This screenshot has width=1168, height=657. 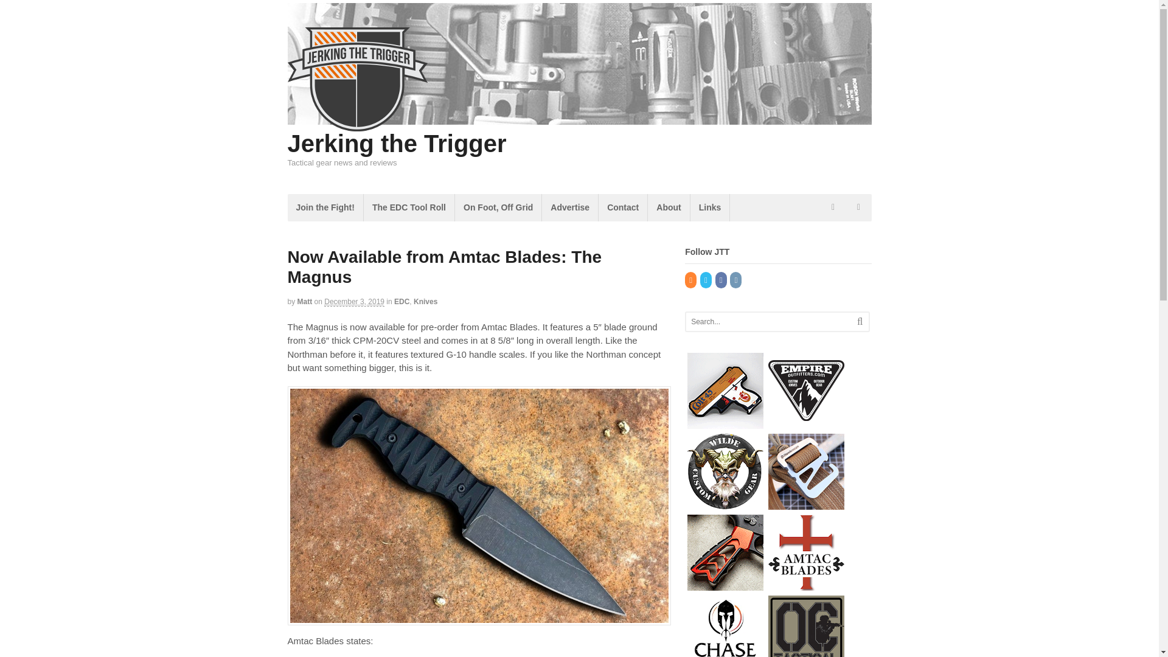 I want to click on Contact, so click(x=622, y=207).